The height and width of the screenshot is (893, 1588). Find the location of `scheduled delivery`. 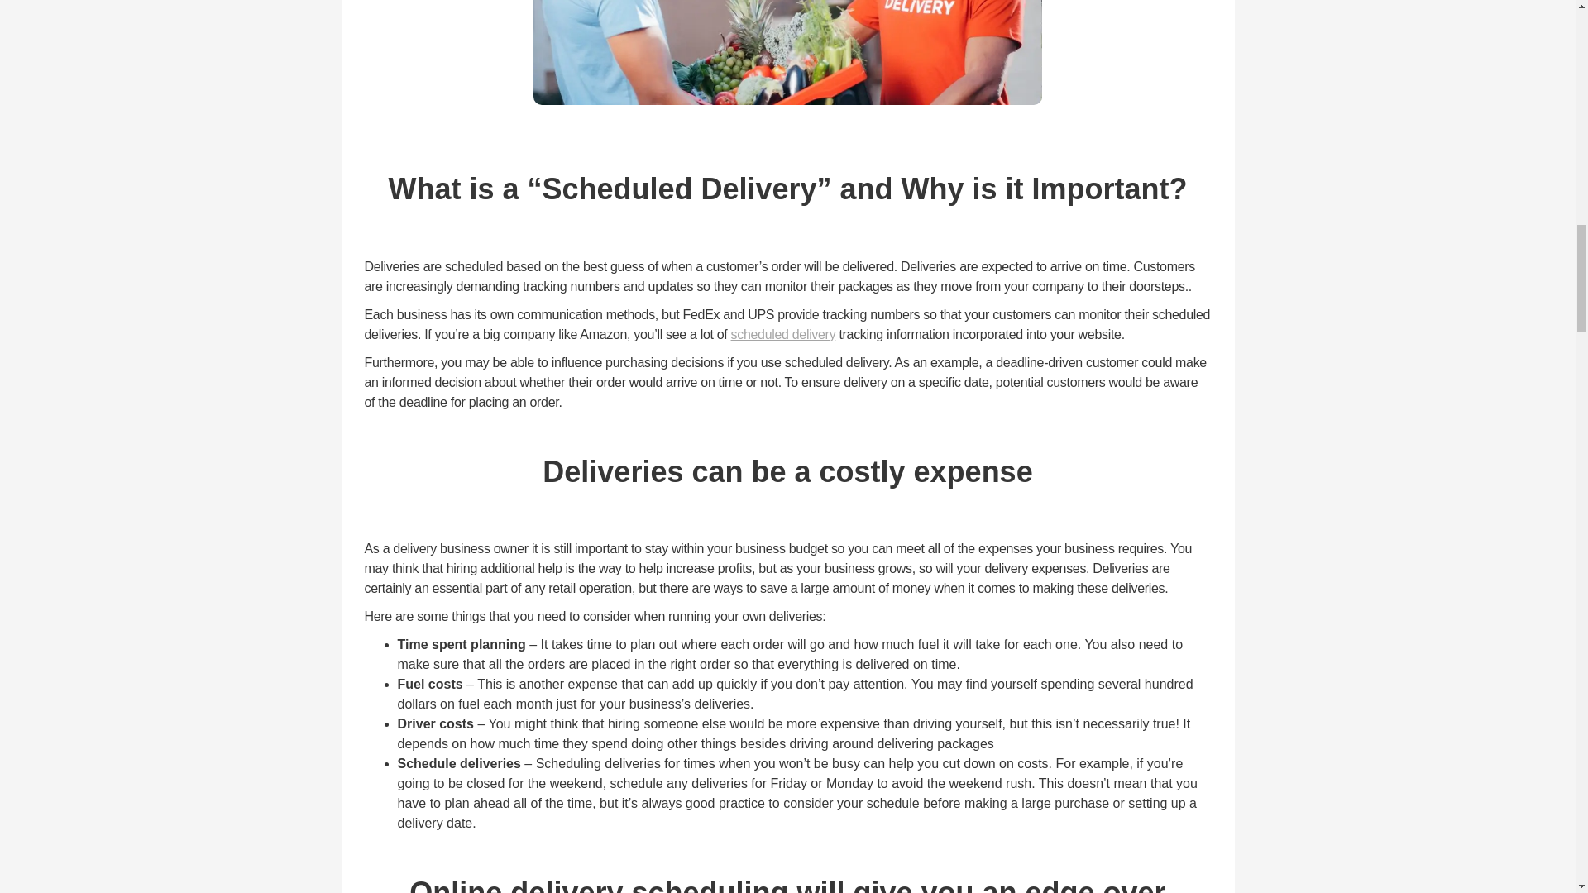

scheduled delivery is located at coordinates (783, 334).